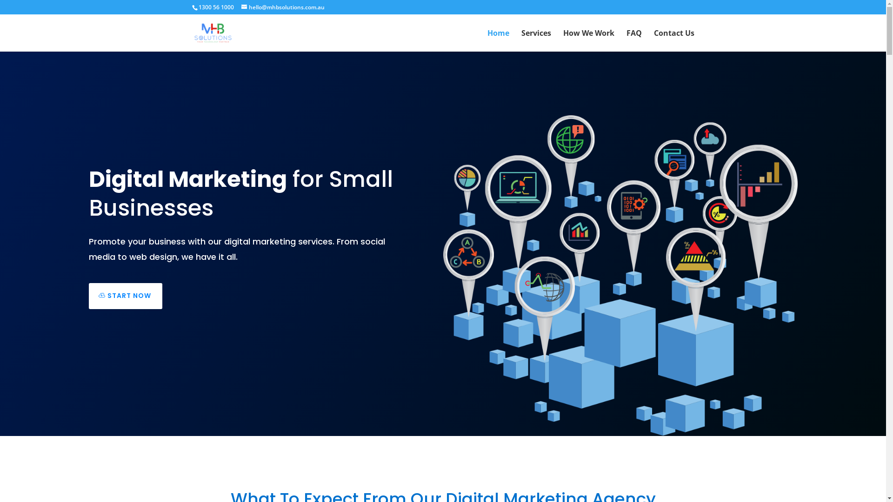 The image size is (893, 502). I want to click on hello@mhbsolutions.com.au, so click(283, 7).